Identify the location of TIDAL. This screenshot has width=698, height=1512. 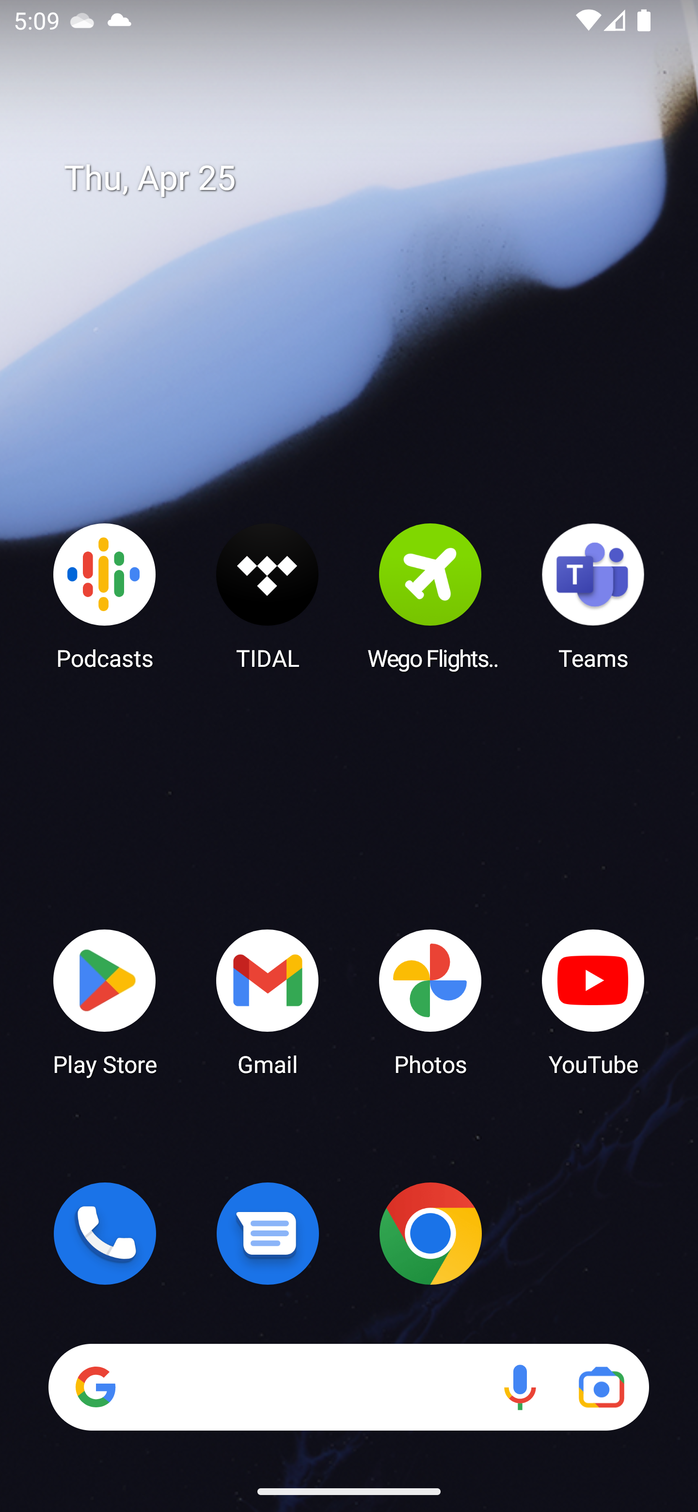
(268, 596).